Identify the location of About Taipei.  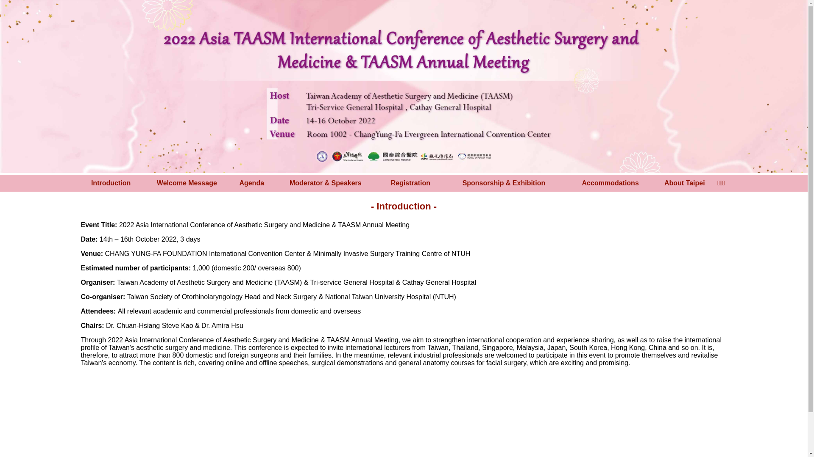
(685, 183).